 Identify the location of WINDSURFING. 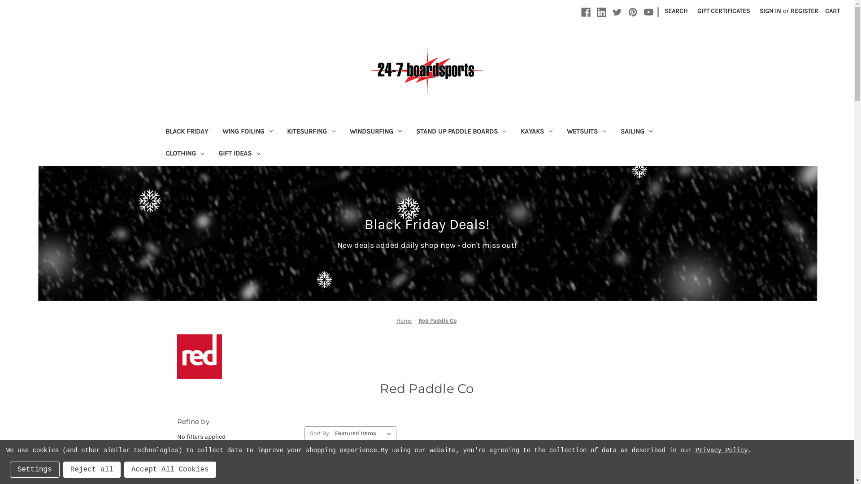
(376, 133).